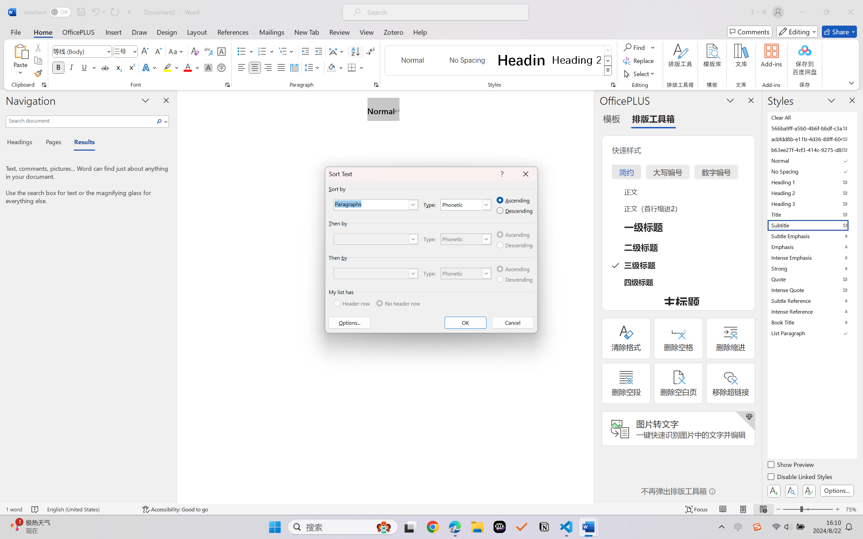 Image resolution: width=863 pixels, height=539 pixels. Describe the element at coordinates (266, 51) in the screenshot. I see `Numbering` at that location.